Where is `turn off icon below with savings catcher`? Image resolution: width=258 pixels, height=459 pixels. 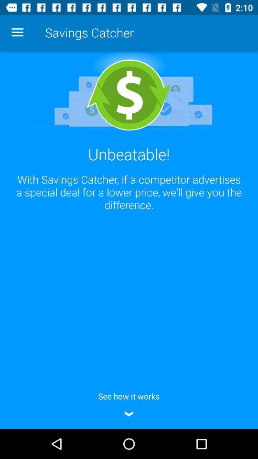
turn off icon below with savings catcher is located at coordinates (129, 403).